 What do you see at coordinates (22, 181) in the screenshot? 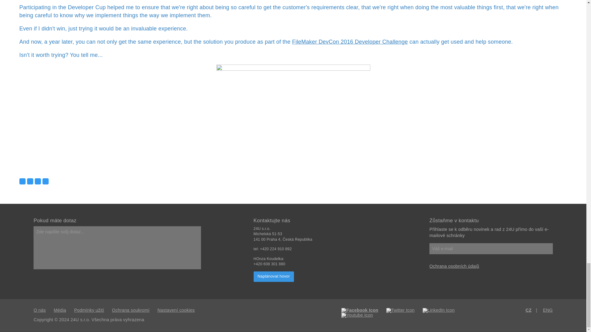
I see `Share on Facebook` at bounding box center [22, 181].